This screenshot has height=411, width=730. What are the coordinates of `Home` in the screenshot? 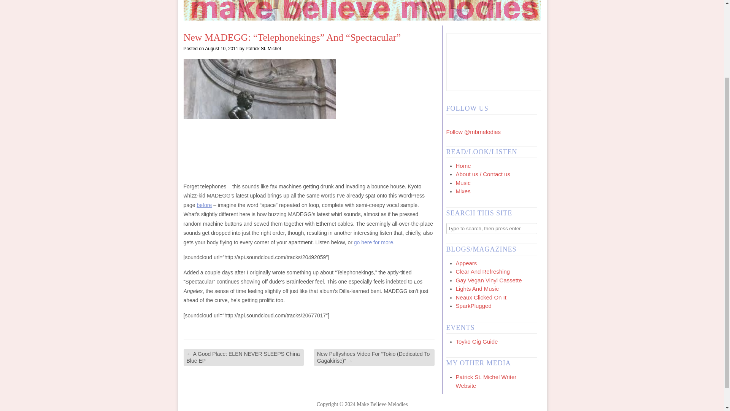 It's located at (463, 165).